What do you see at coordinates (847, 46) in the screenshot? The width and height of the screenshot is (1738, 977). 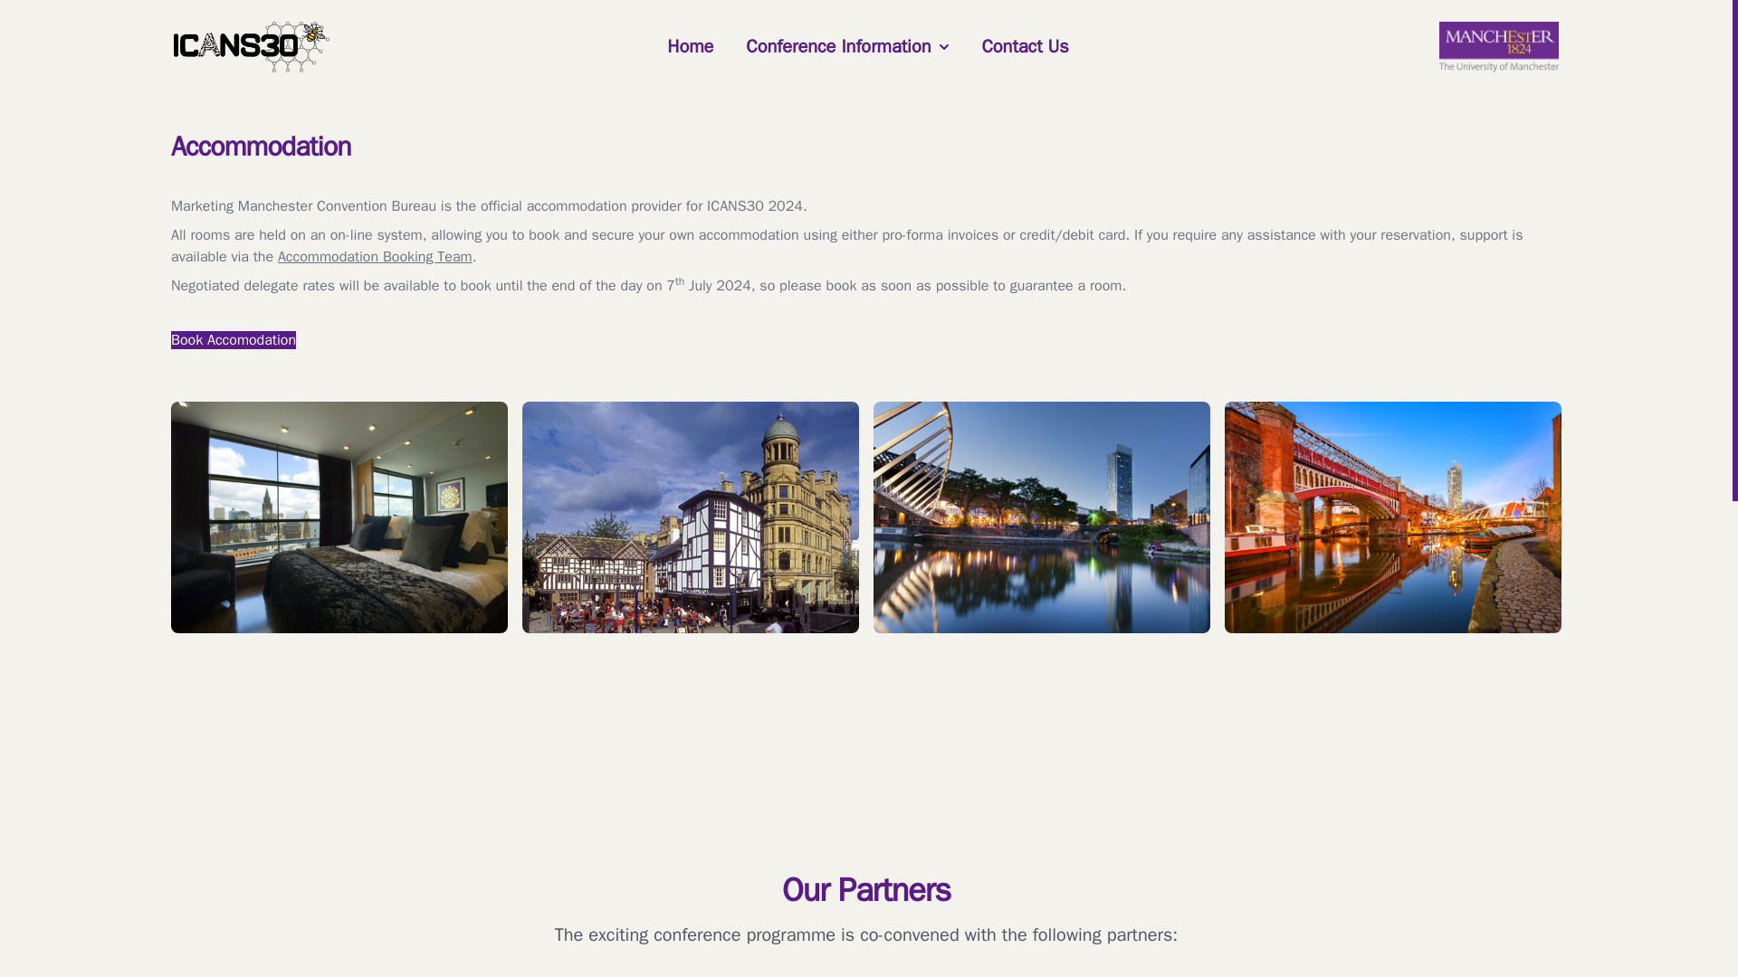 I see `Conference Information` at bounding box center [847, 46].